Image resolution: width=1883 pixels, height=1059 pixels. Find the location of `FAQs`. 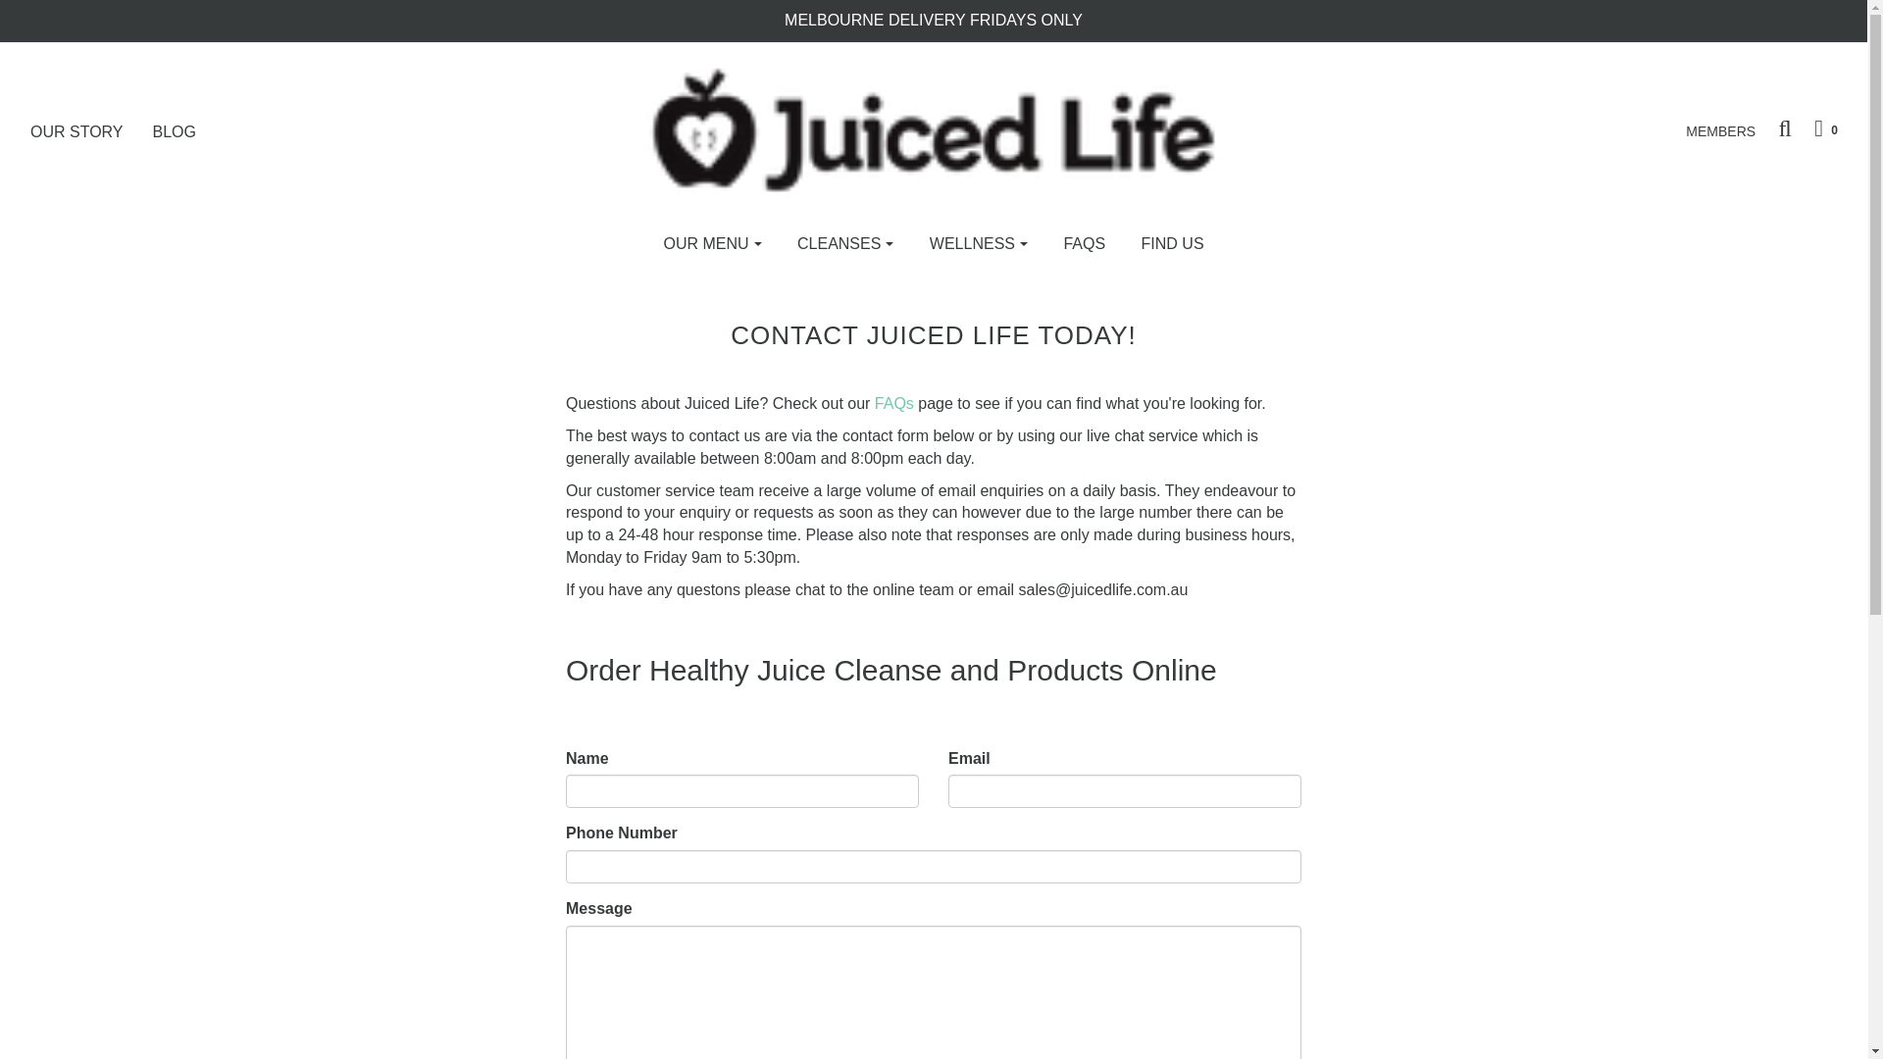

FAQs is located at coordinates (894, 403).